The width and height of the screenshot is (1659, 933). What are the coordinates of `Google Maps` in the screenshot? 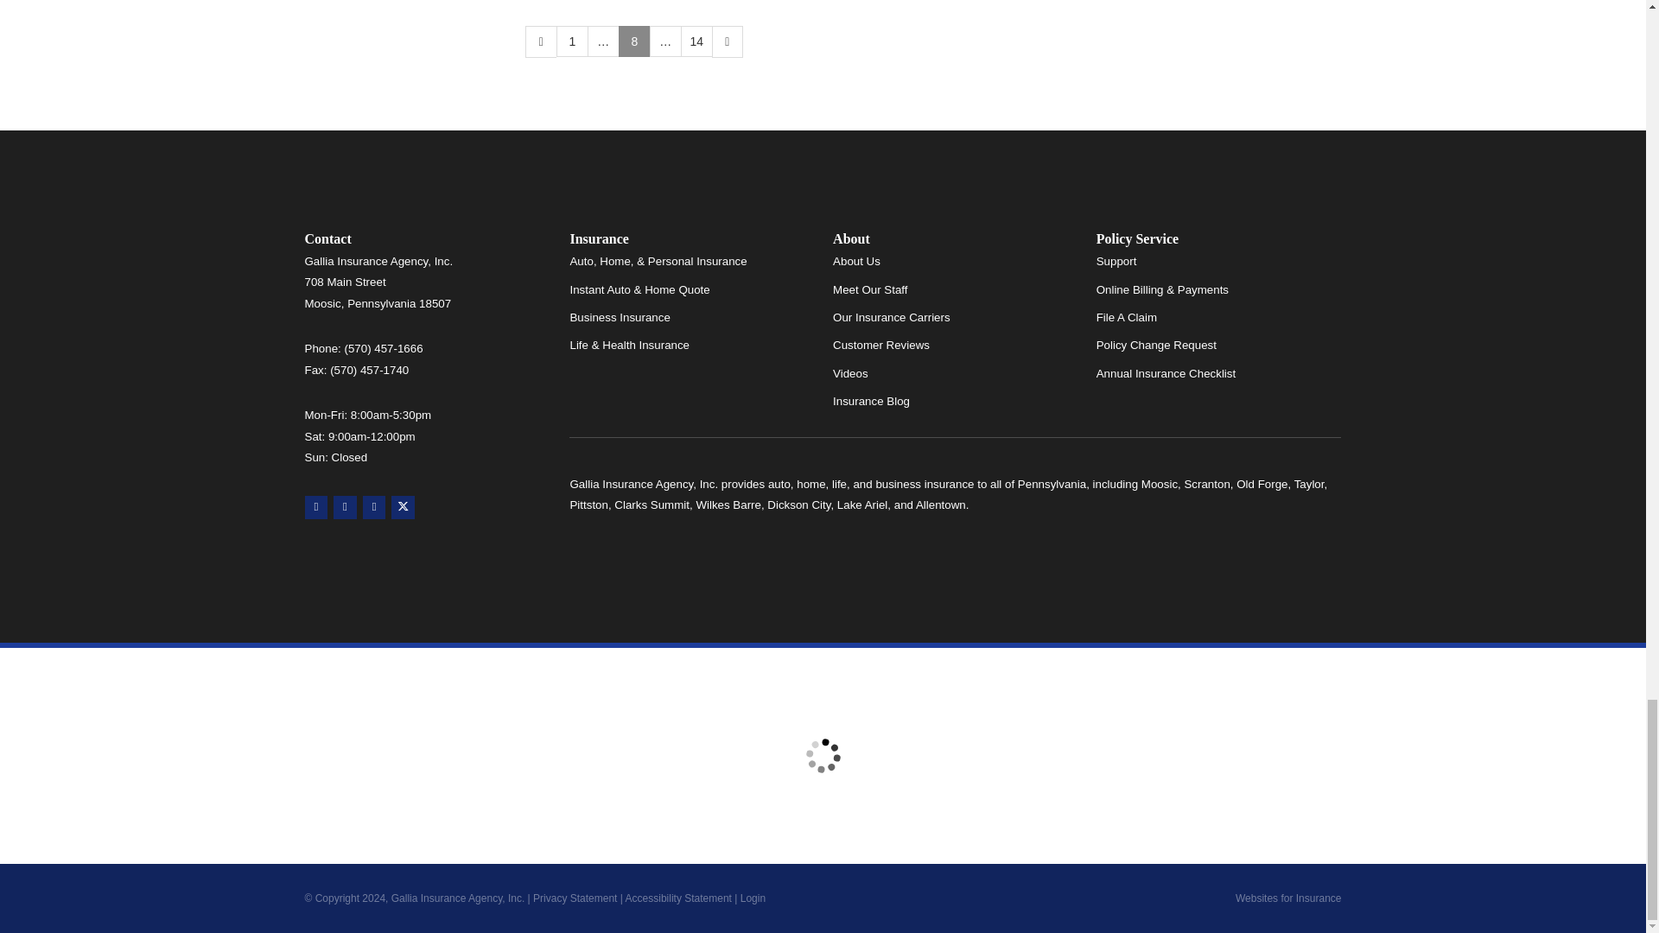 It's located at (315, 506).